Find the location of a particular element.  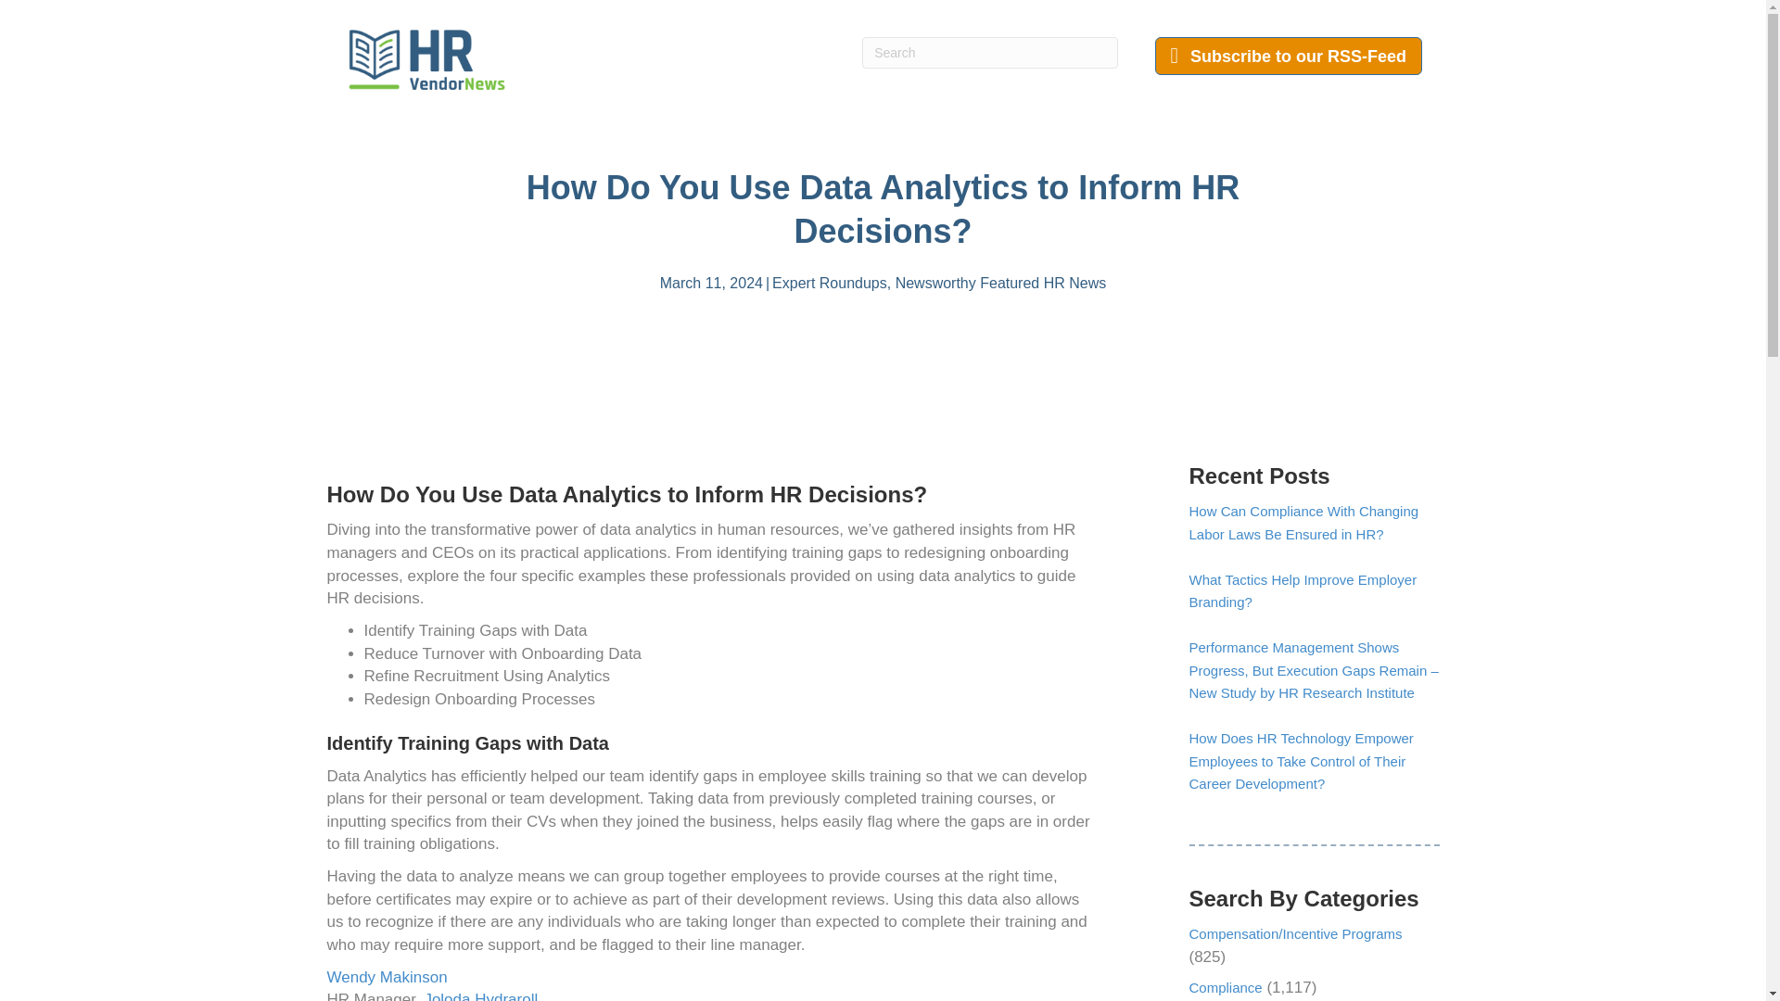

Expert Roundups is located at coordinates (829, 284).